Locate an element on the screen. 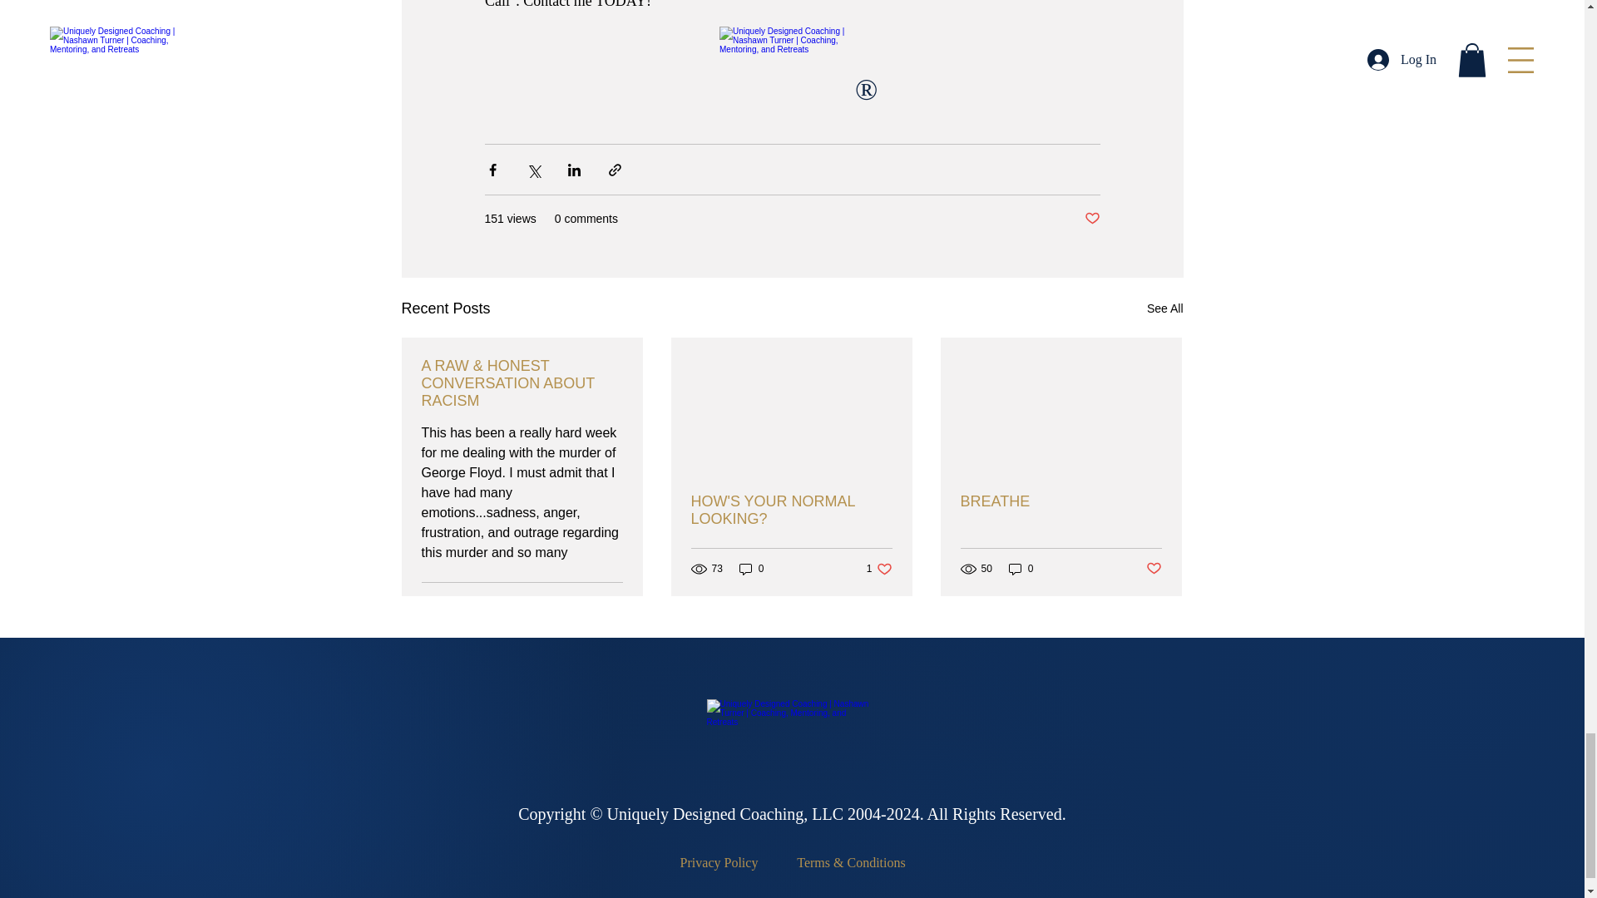  HOW'S YOUR NORMAL LOOKING? is located at coordinates (1060, 501).